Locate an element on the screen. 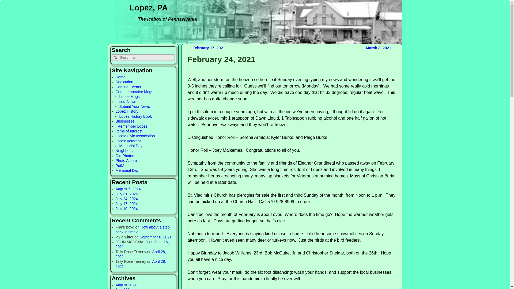 This screenshot has height=289, width=514. Memorial Day is located at coordinates (131, 146).